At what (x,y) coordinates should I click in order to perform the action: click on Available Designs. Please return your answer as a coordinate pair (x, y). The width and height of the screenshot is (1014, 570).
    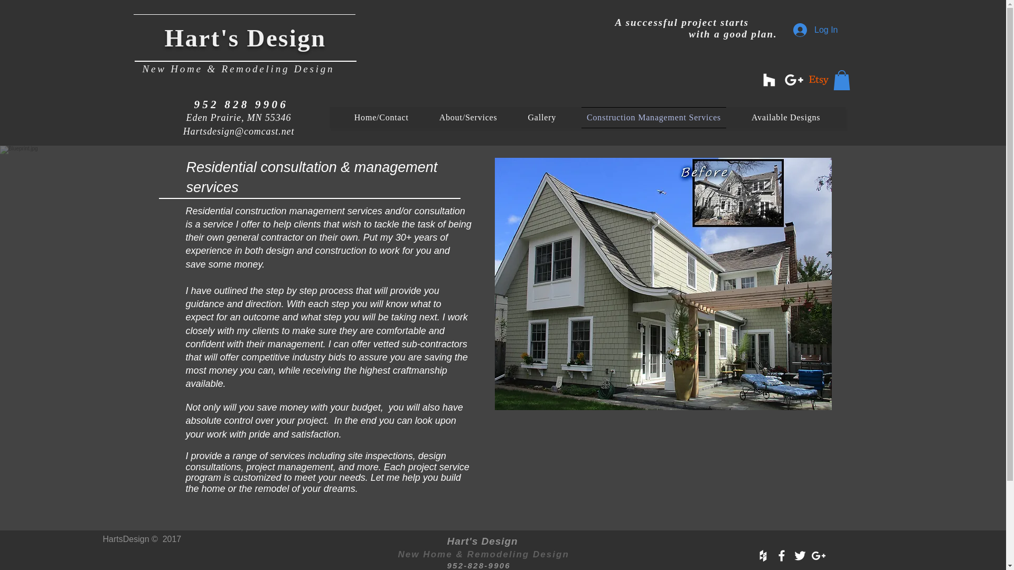
    Looking at the image, I should click on (786, 118).